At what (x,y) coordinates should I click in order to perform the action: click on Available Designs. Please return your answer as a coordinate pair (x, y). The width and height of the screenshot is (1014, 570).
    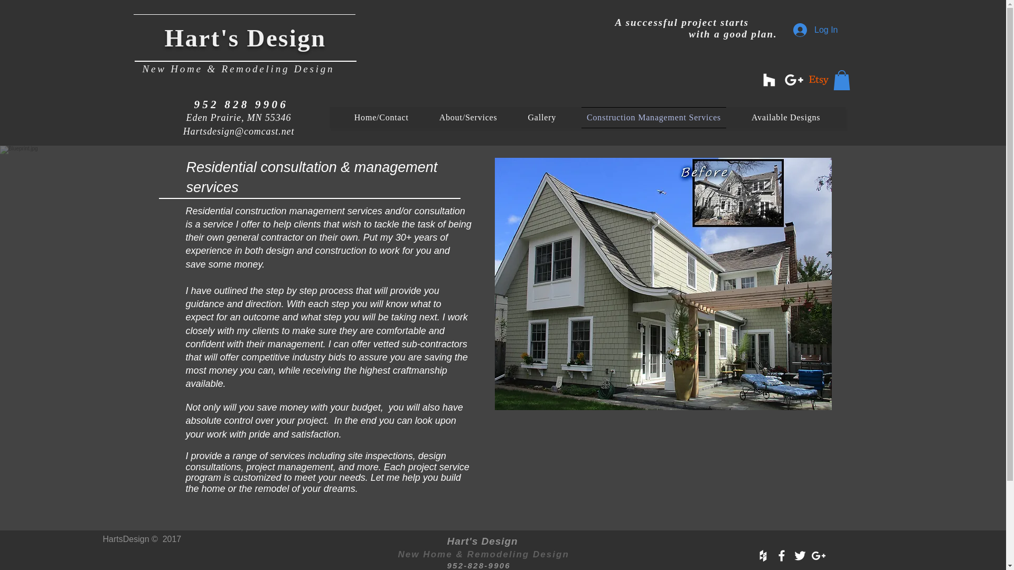
    Looking at the image, I should click on (786, 118).